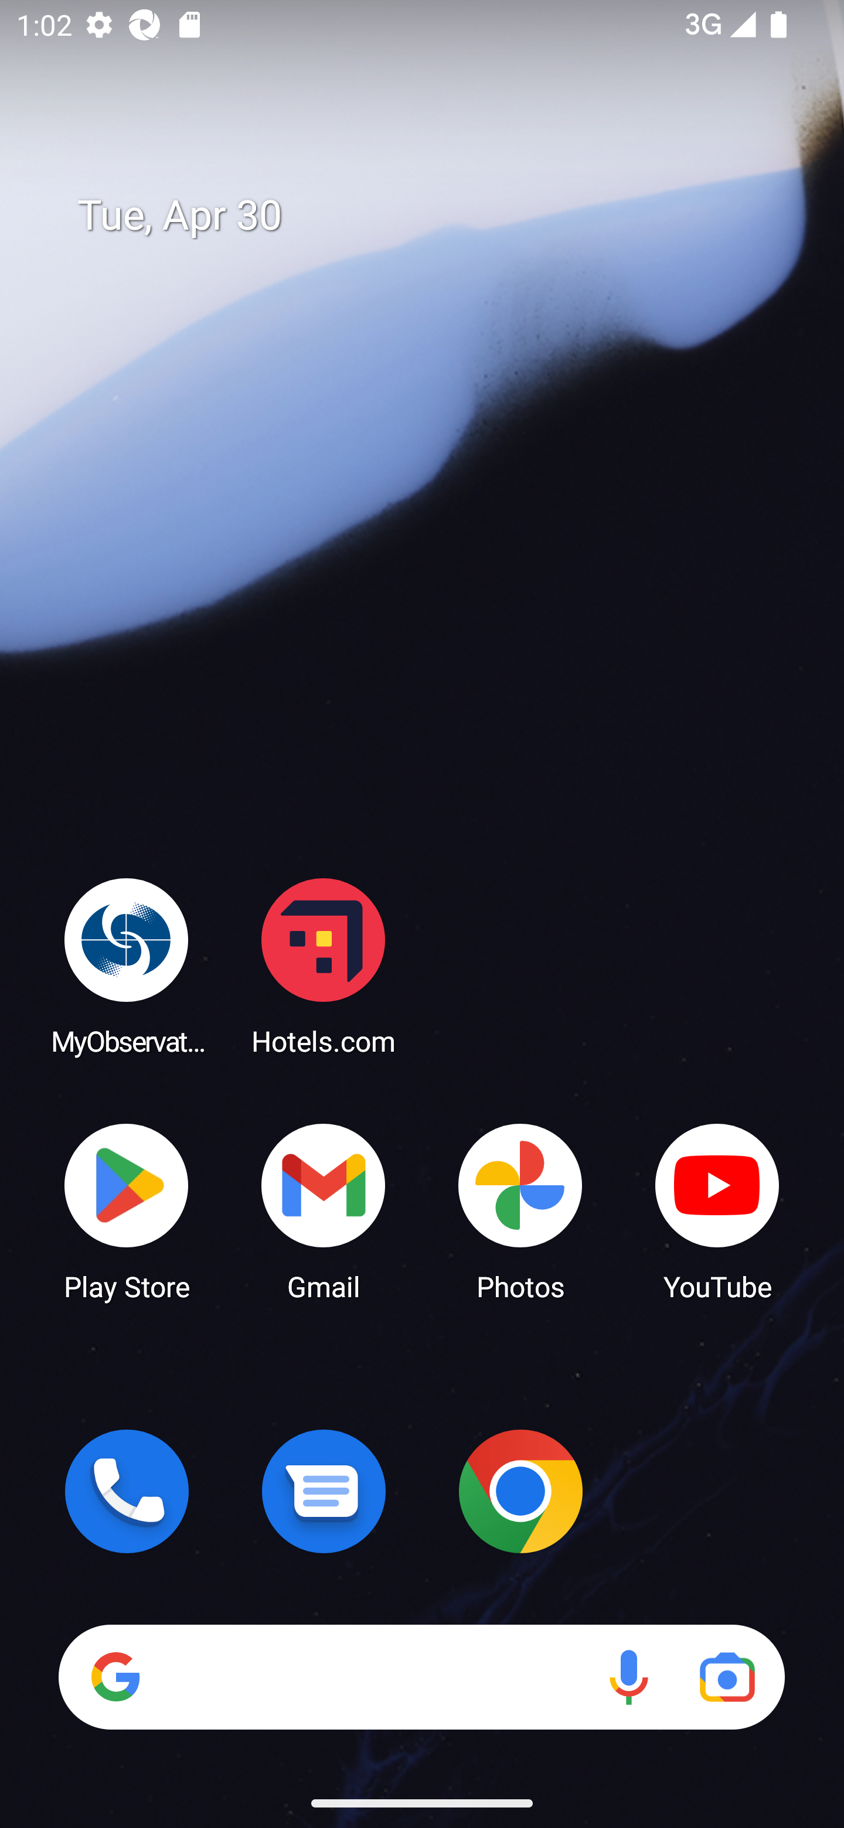  I want to click on YouTube, so click(717, 1210).